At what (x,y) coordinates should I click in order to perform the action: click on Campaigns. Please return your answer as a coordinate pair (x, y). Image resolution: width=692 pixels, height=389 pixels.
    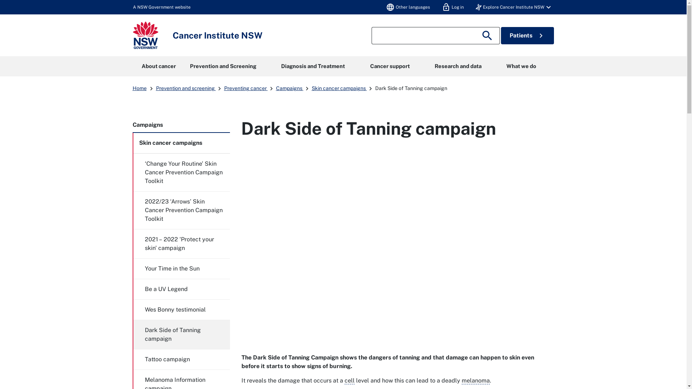
    Looking at the image, I should click on (181, 125).